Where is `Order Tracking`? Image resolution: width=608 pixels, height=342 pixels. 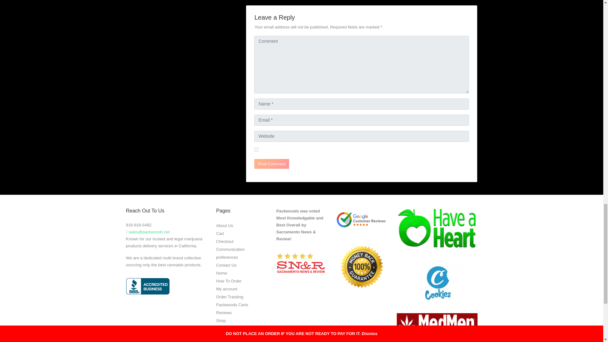
Order Tracking is located at coordinates (229, 297).